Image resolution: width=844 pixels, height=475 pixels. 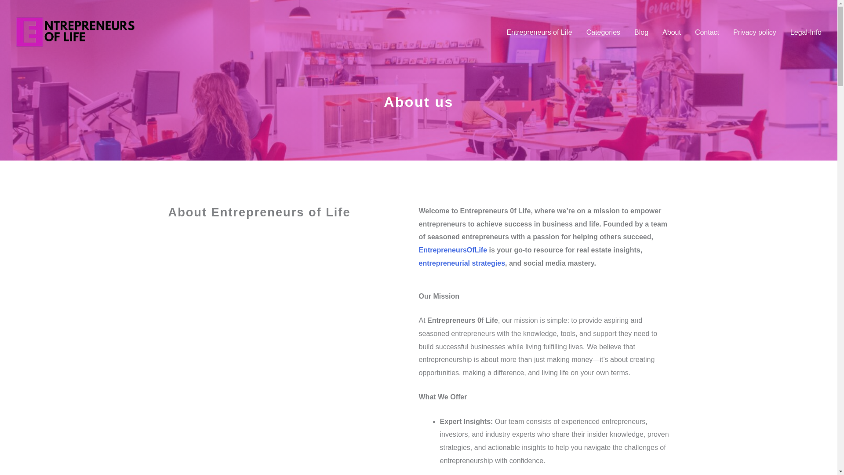 I want to click on Contact, so click(x=707, y=33).